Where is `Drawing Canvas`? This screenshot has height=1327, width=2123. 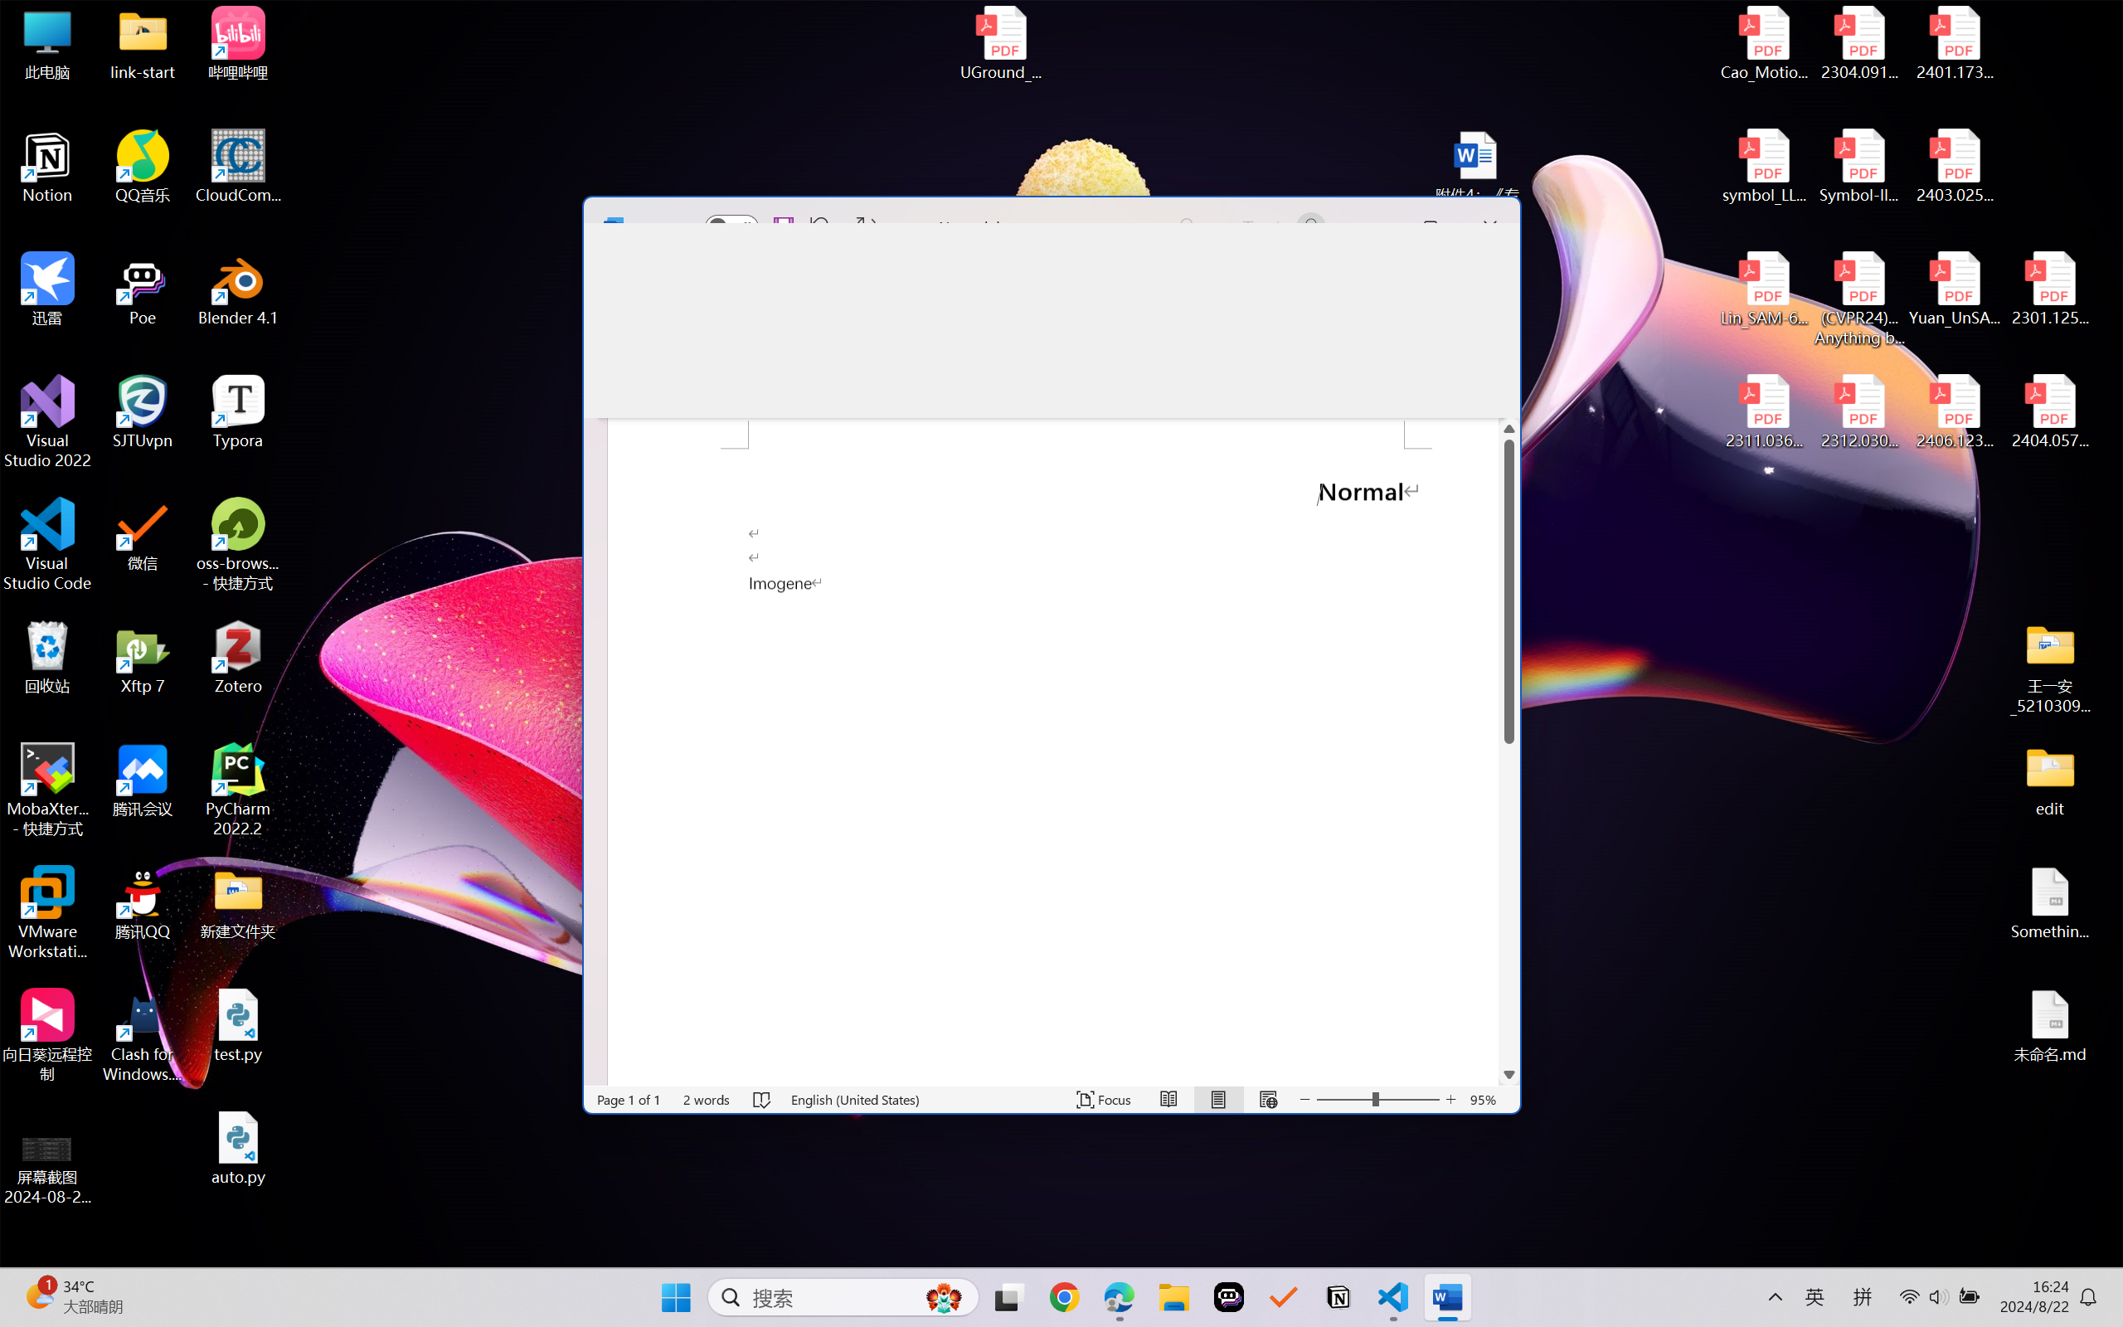
Drawing Canvas is located at coordinates (1451, 347).